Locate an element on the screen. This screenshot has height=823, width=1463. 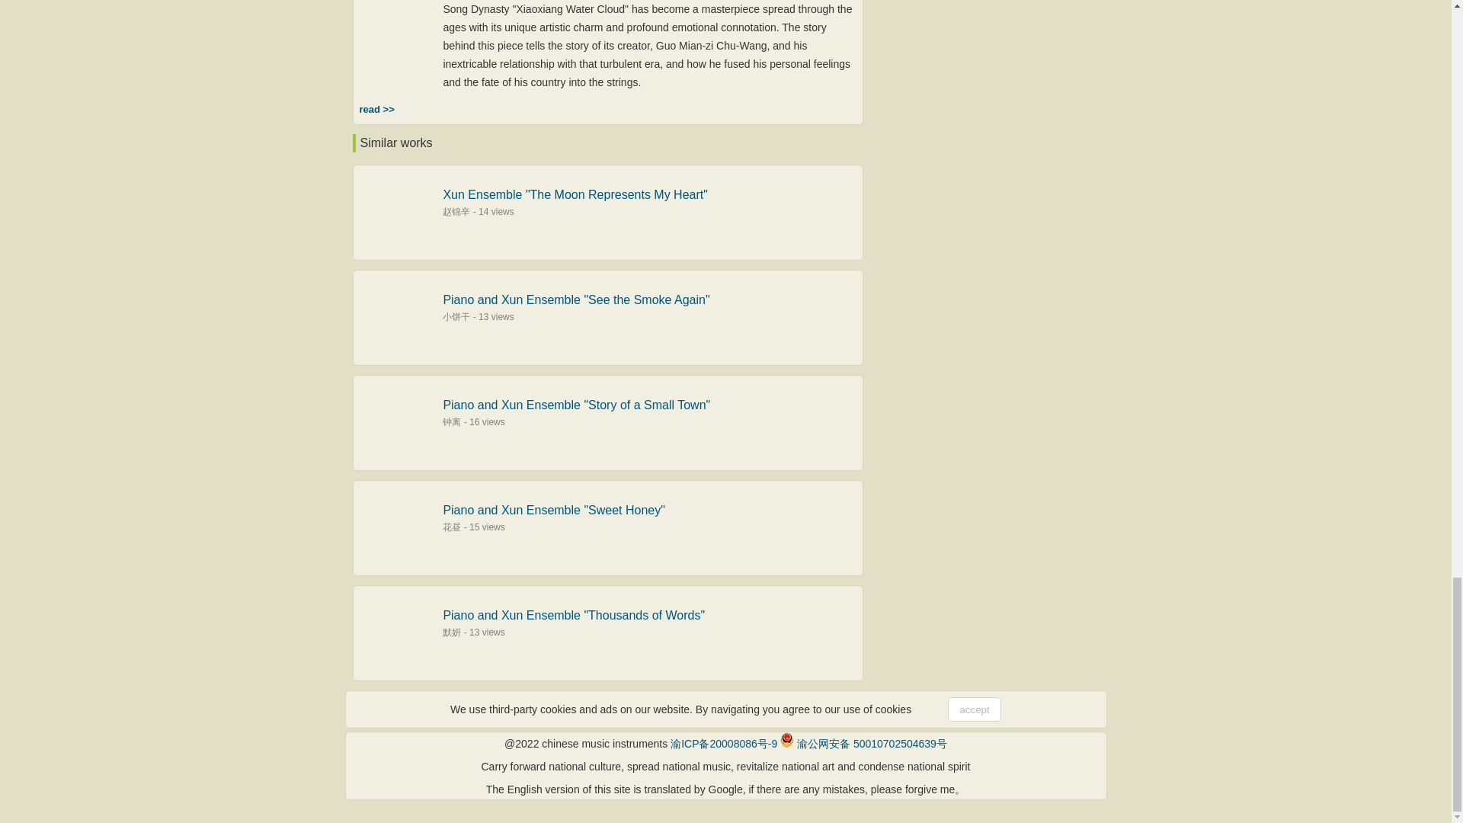
Piano and Xun Ensemble "Story of a Small Town" is located at coordinates (576, 405).